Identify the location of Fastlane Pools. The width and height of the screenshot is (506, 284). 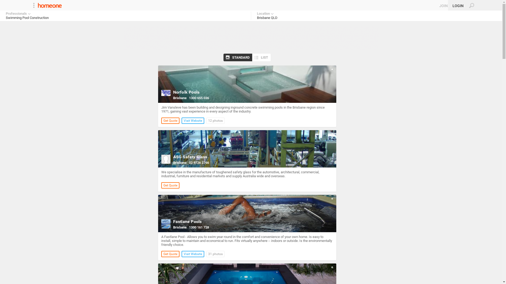
(187, 221).